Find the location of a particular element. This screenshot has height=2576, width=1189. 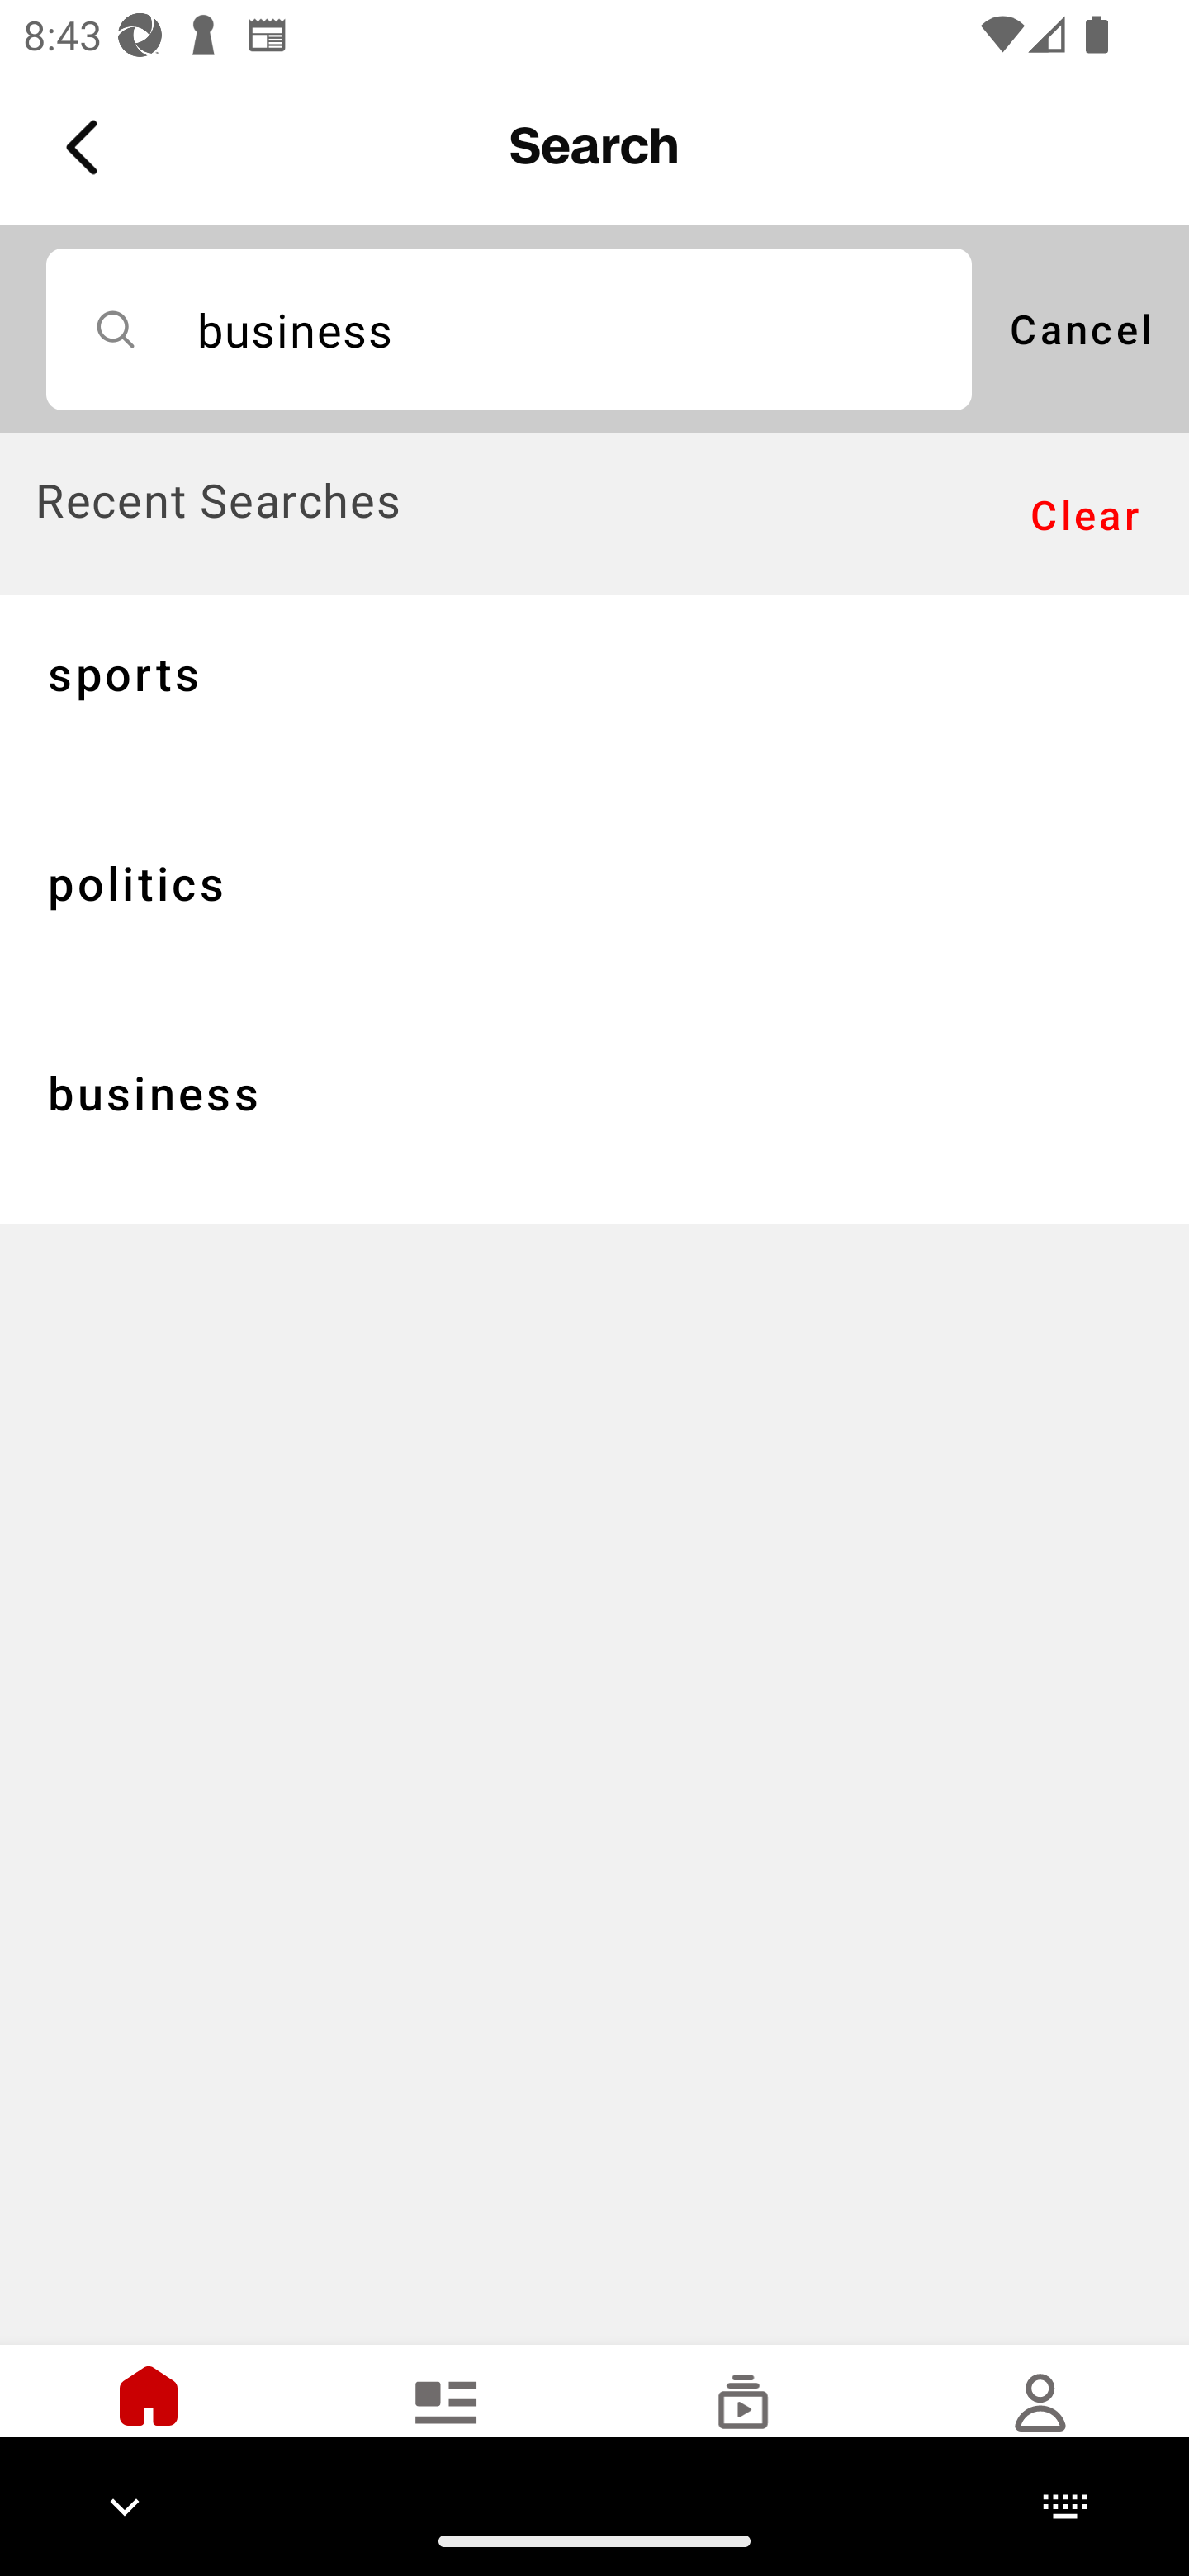

Clear is located at coordinates (1085, 515).